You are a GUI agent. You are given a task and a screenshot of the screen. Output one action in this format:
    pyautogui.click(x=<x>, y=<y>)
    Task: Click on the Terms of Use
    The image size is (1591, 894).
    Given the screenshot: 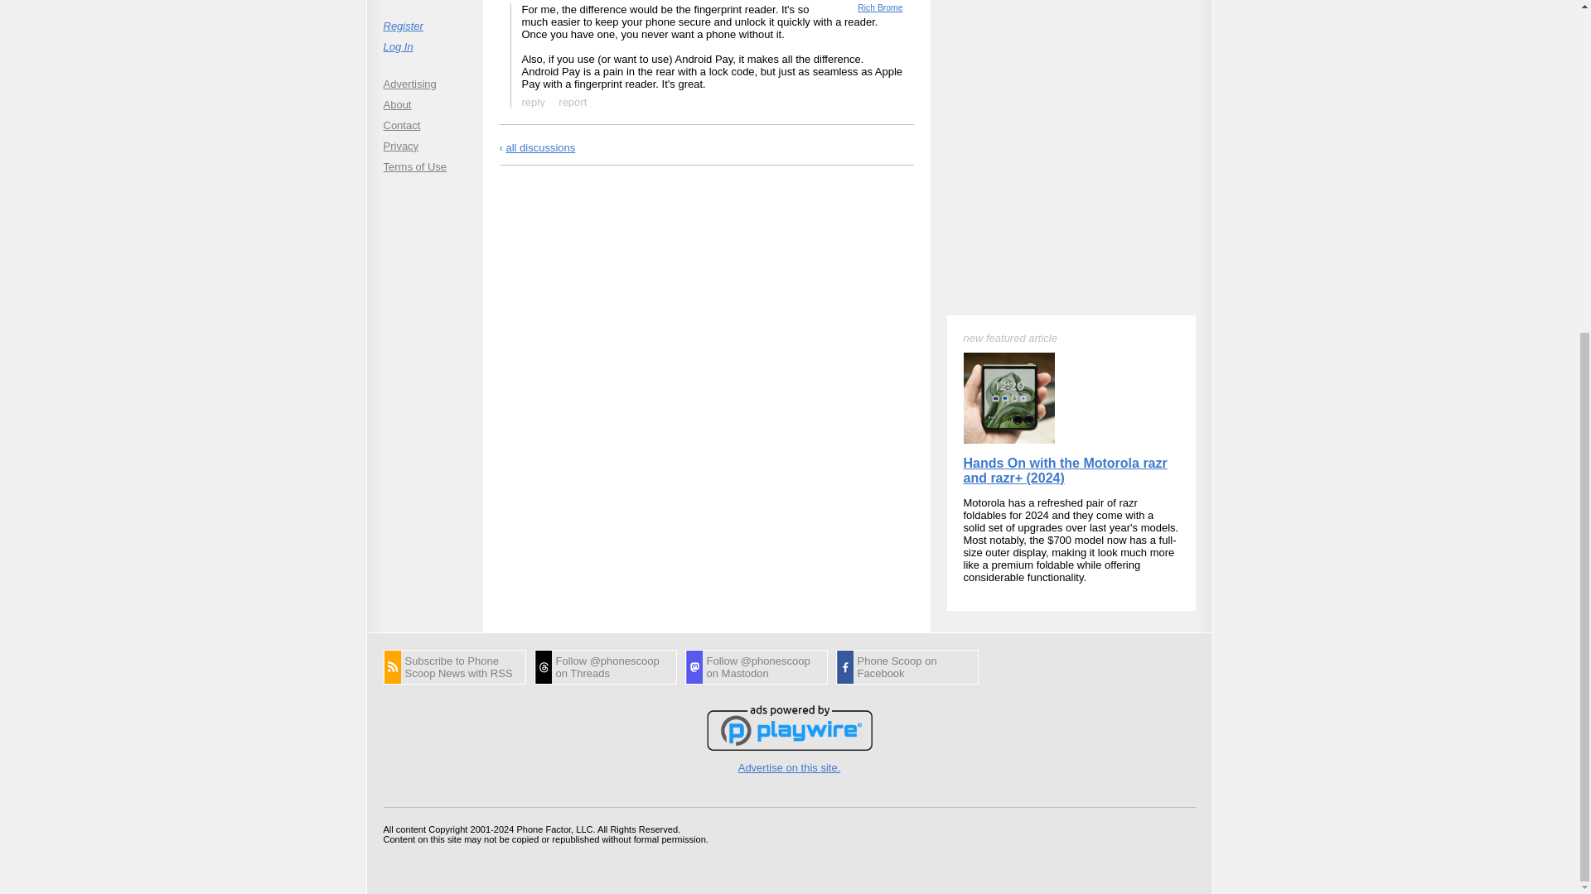 What is the action you would take?
    pyautogui.click(x=423, y=166)
    